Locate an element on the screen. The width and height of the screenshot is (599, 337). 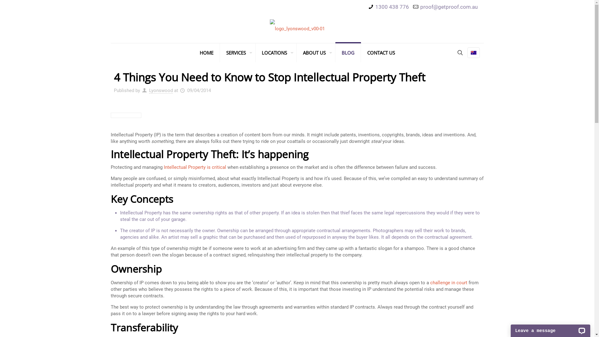
CONTACT US is located at coordinates (381, 53).